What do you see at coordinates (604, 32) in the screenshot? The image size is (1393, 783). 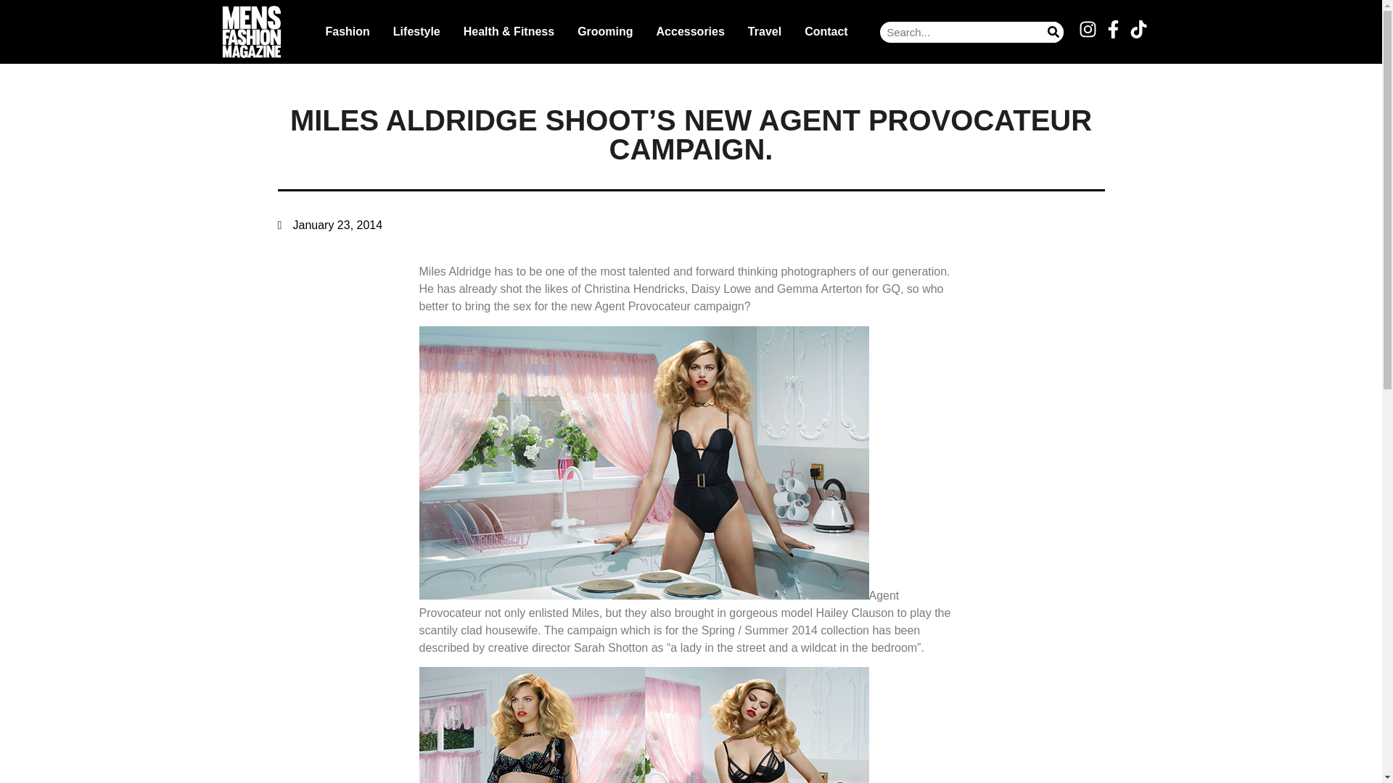 I see `Grooming` at bounding box center [604, 32].